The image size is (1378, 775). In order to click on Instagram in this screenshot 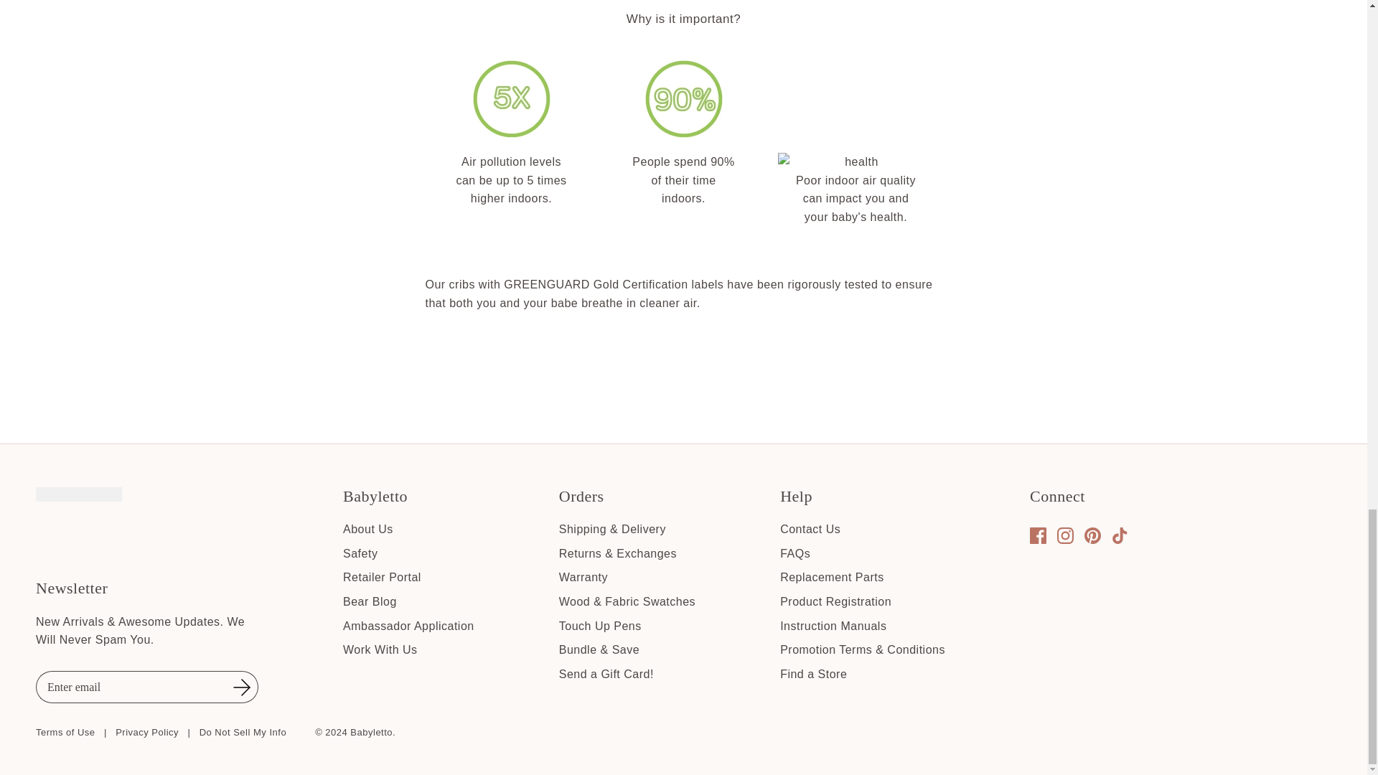, I will do `click(1065, 535)`.